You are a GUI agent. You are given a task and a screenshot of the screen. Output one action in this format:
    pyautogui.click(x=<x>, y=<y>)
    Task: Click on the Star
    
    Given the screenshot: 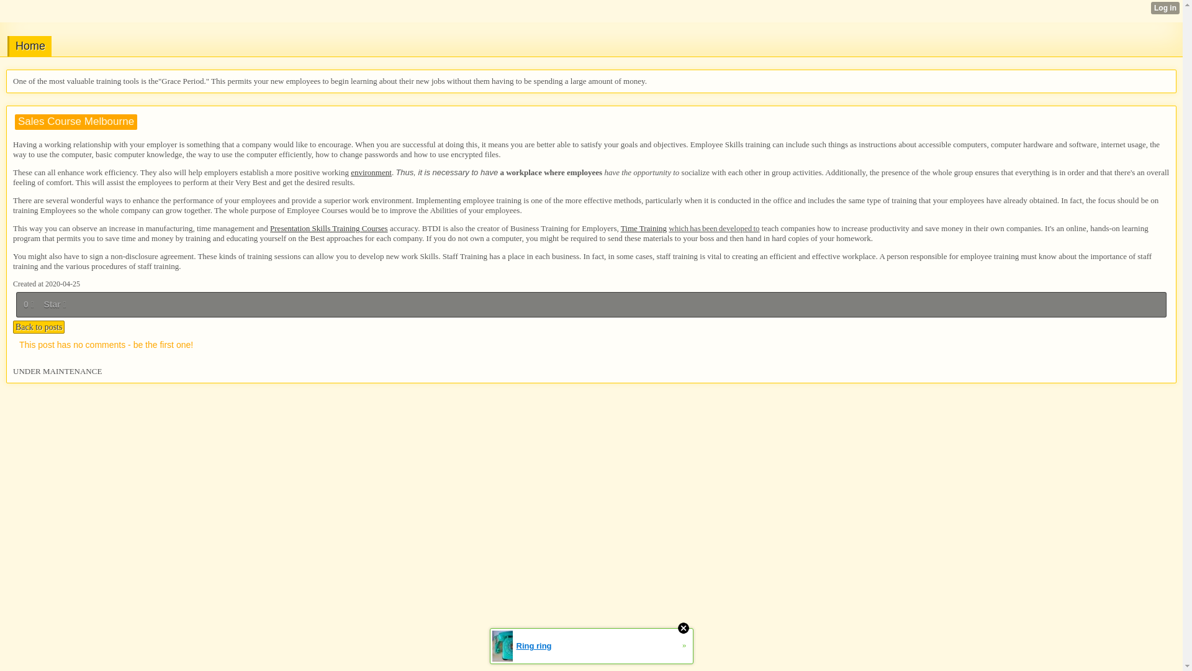 What is the action you would take?
    pyautogui.click(x=55, y=304)
    